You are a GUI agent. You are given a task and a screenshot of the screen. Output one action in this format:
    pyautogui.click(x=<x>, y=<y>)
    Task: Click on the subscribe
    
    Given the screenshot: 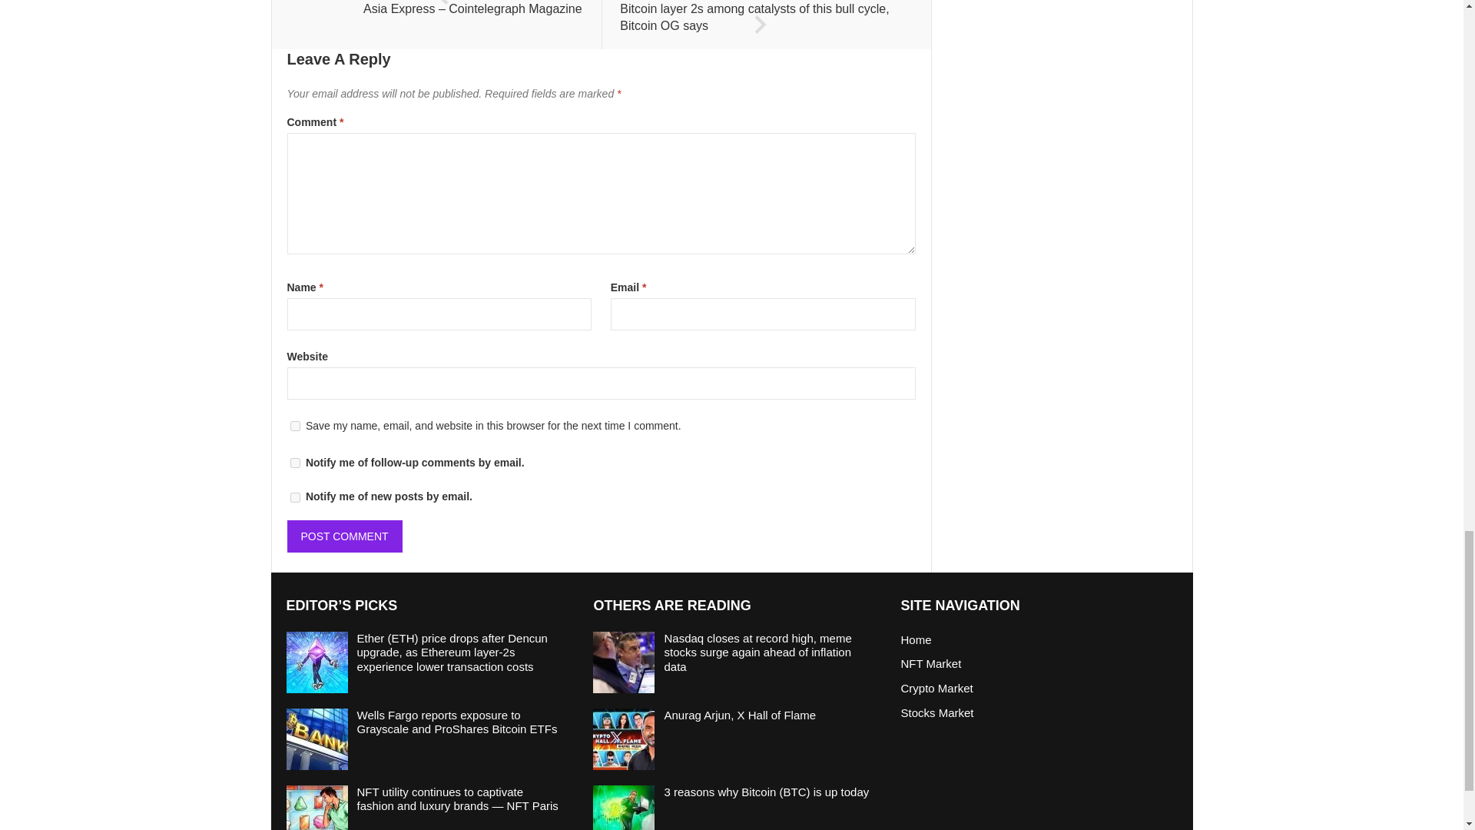 What is the action you would take?
    pyautogui.click(x=295, y=498)
    